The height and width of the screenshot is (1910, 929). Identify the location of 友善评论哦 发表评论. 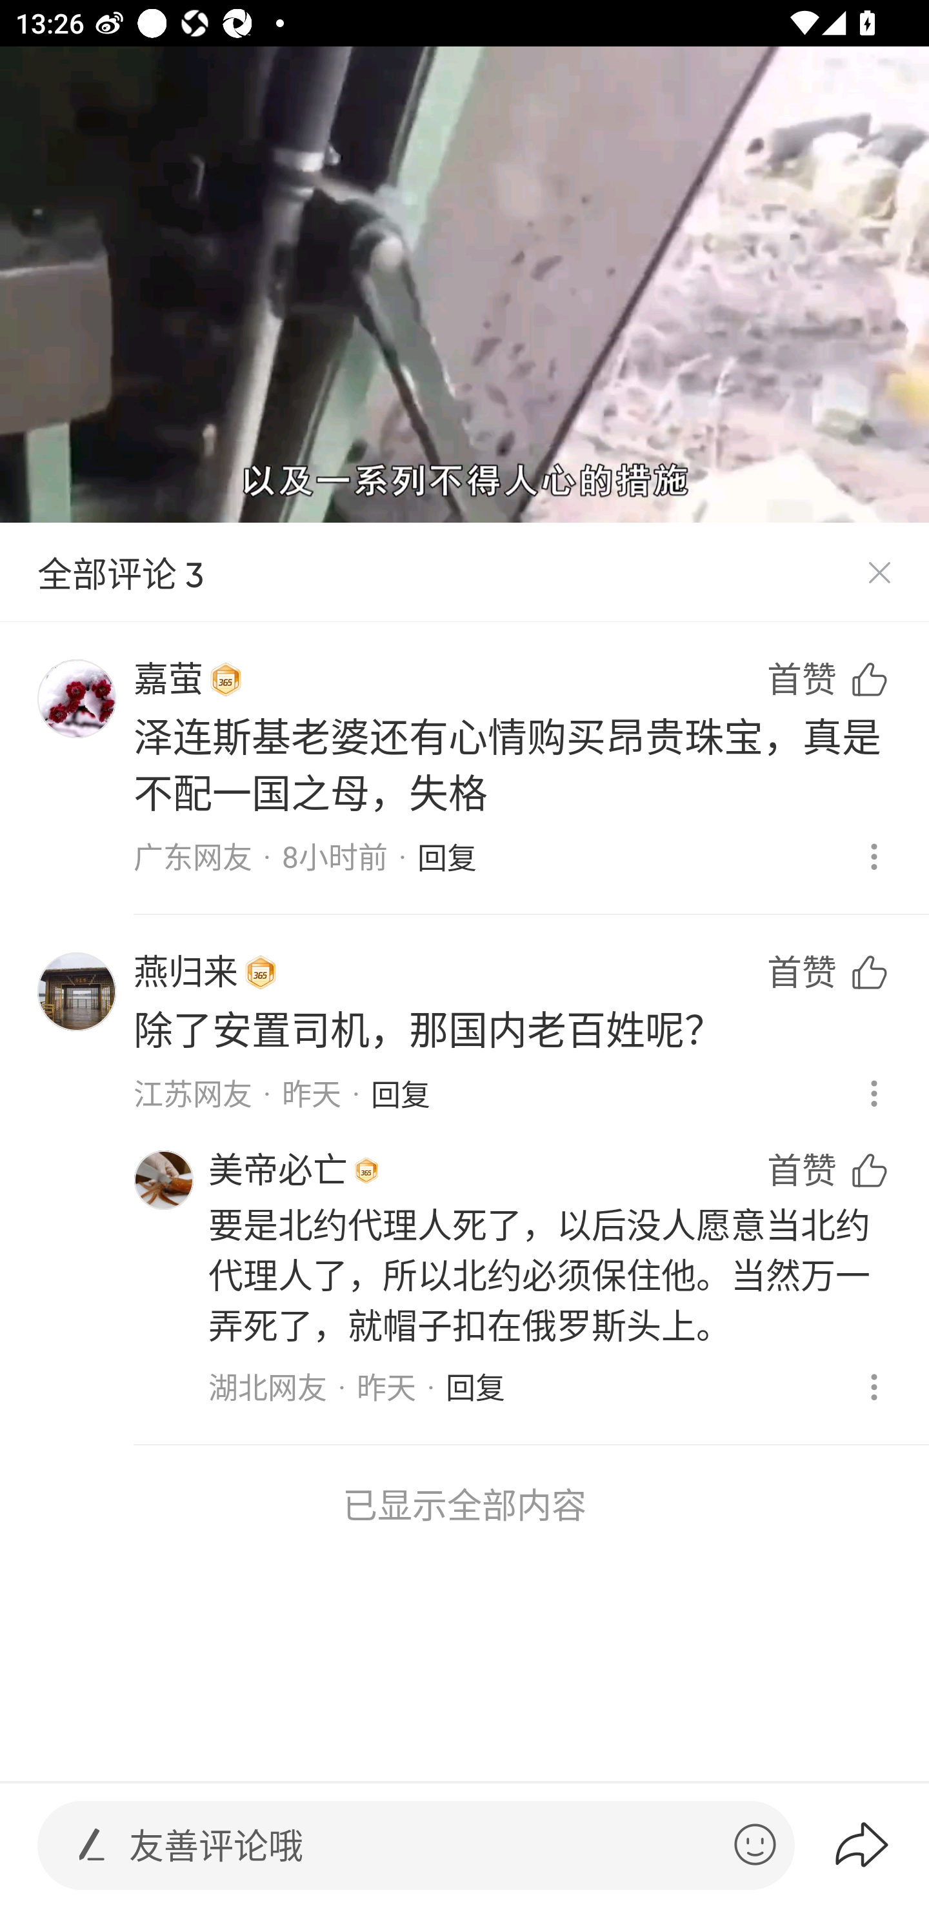
(422, 1845).